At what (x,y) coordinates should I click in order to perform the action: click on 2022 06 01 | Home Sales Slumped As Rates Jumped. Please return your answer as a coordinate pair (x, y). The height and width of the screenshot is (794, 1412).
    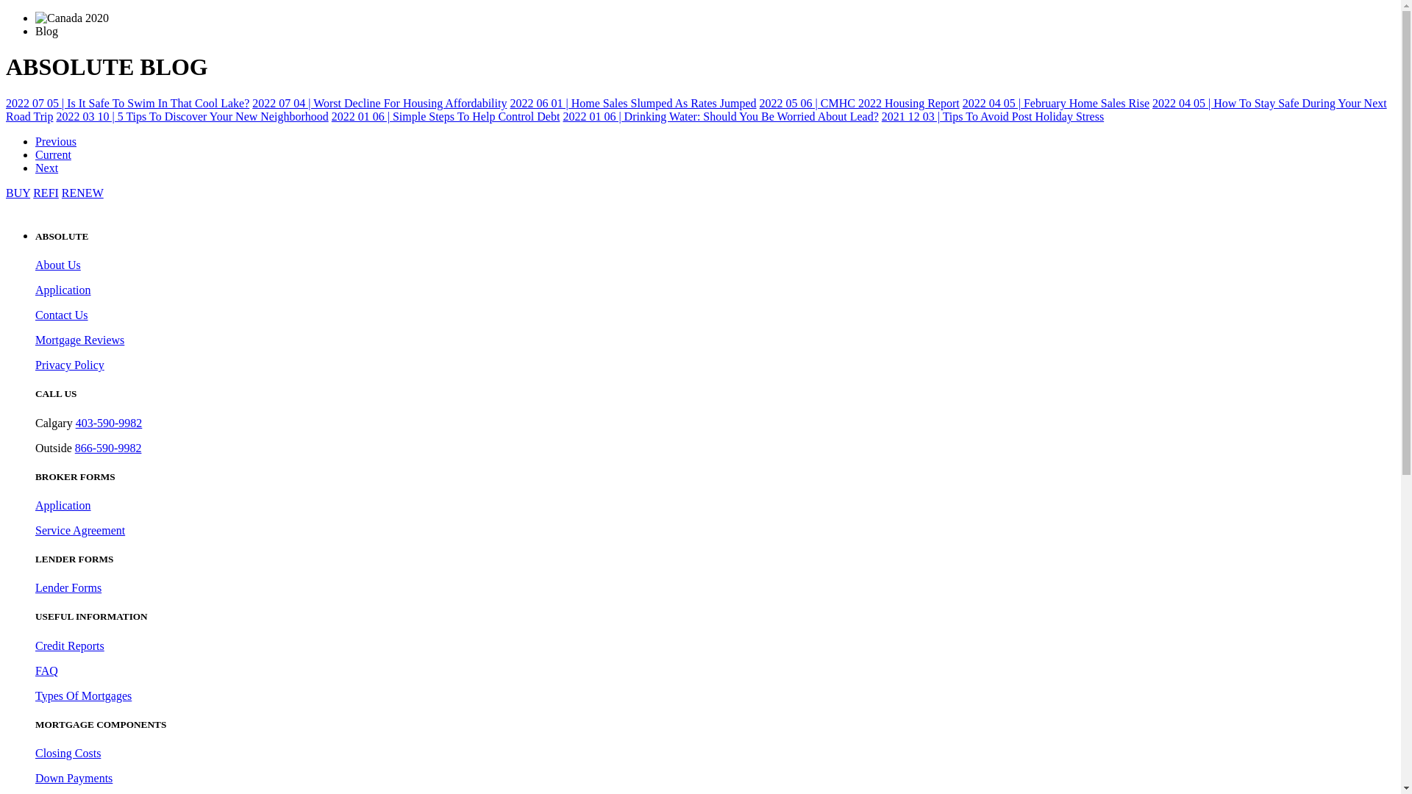
    Looking at the image, I should click on (632, 103).